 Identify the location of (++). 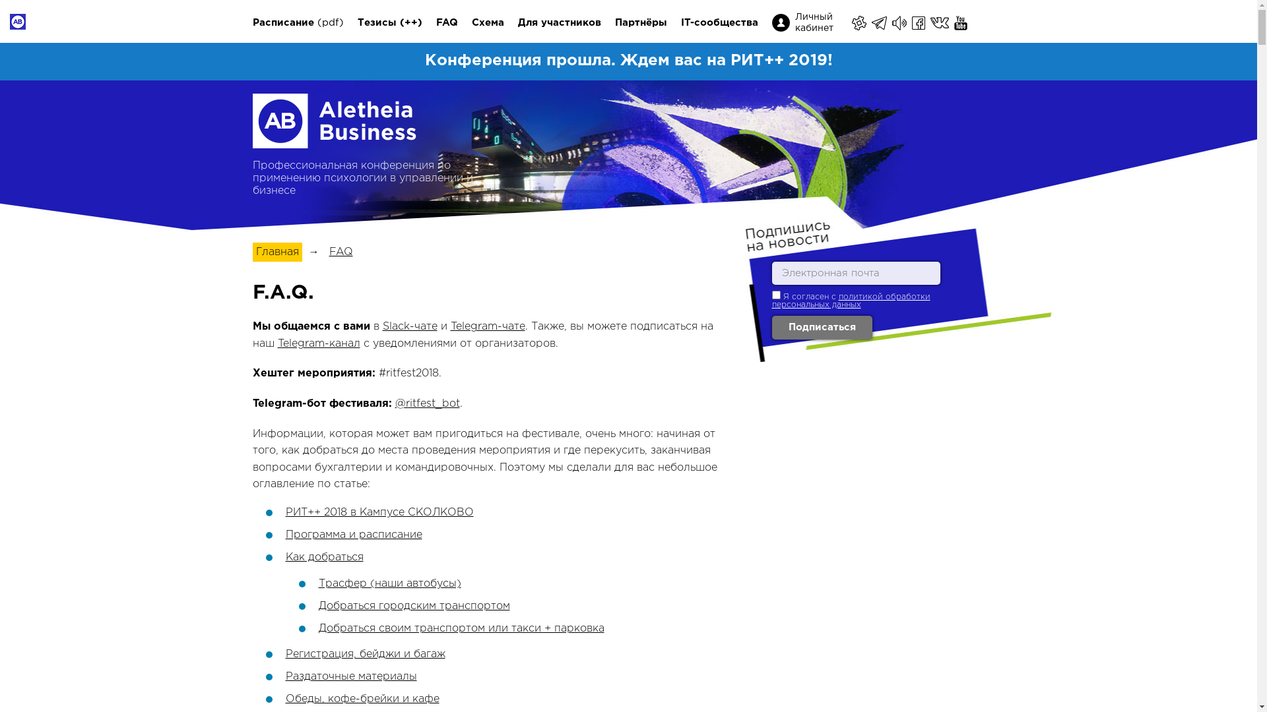
(411, 23).